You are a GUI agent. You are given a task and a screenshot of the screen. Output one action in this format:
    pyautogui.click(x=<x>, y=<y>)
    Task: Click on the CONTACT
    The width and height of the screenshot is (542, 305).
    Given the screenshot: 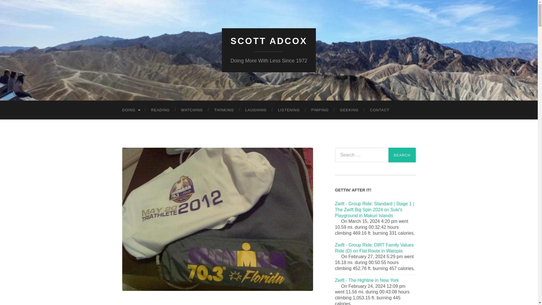 What is the action you would take?
    pyautogui.click(x=379, y=110)
    